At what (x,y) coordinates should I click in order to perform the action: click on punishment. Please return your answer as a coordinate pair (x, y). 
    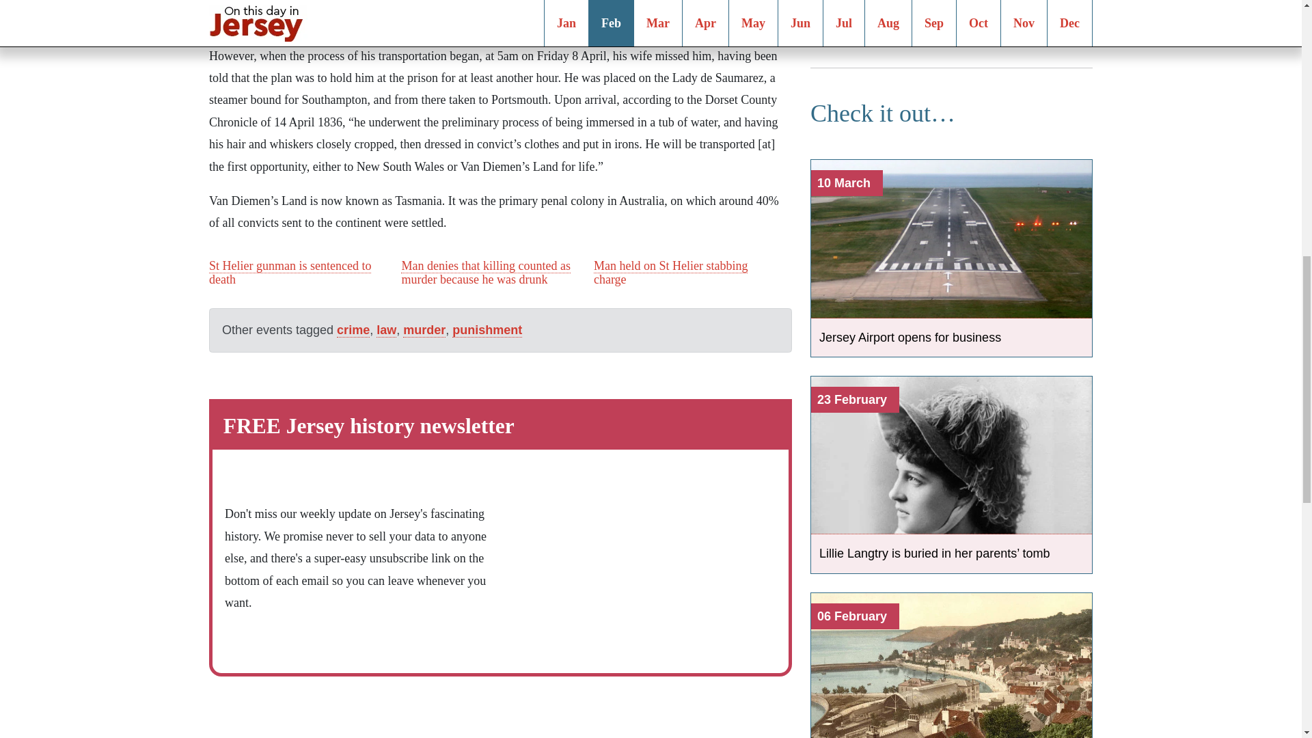
    Looking at the image, I should click on (487, 330).